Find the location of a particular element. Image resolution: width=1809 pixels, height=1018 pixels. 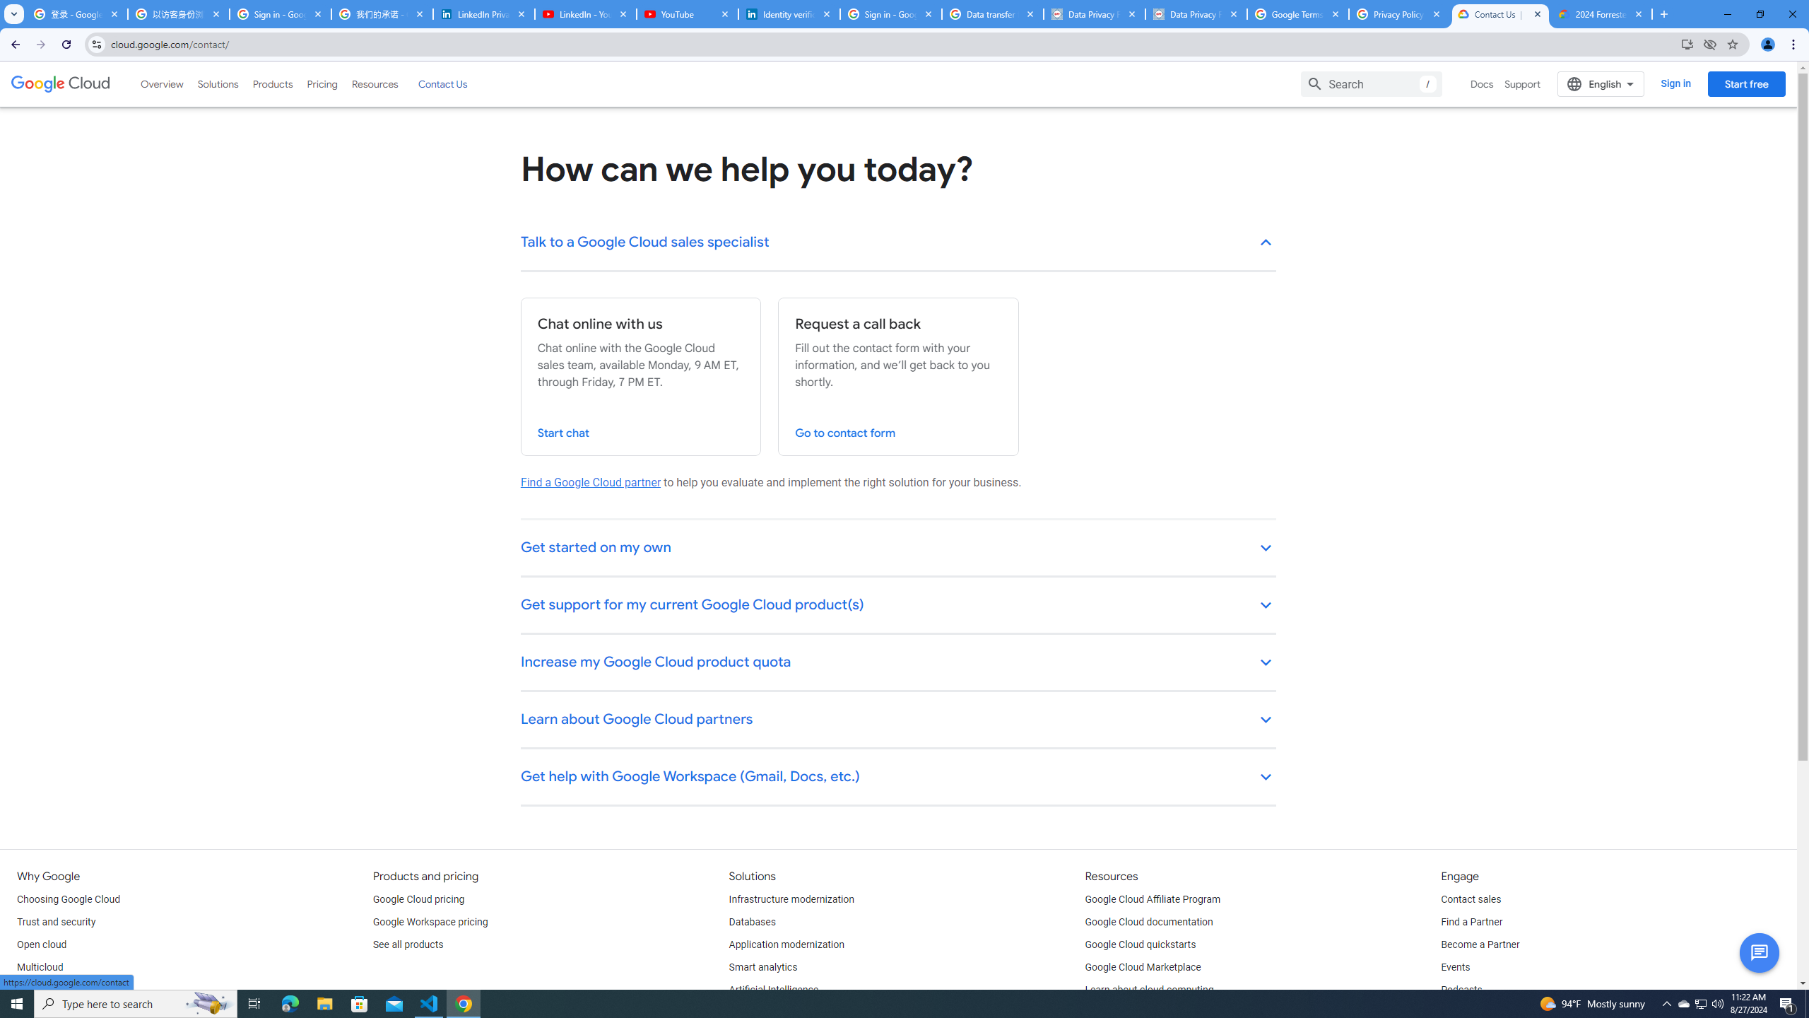

Become a Partner is located at coordinates (1480, 944).